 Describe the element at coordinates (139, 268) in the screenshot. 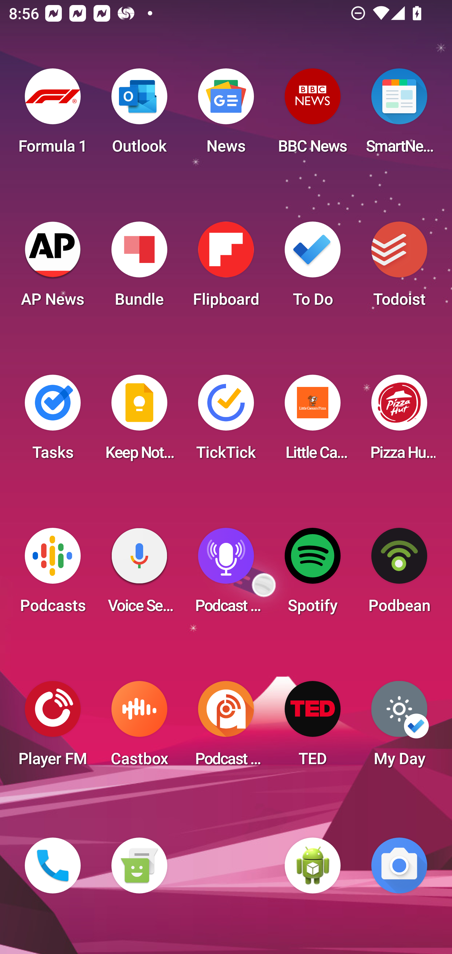

I see `Bundle` at that location.